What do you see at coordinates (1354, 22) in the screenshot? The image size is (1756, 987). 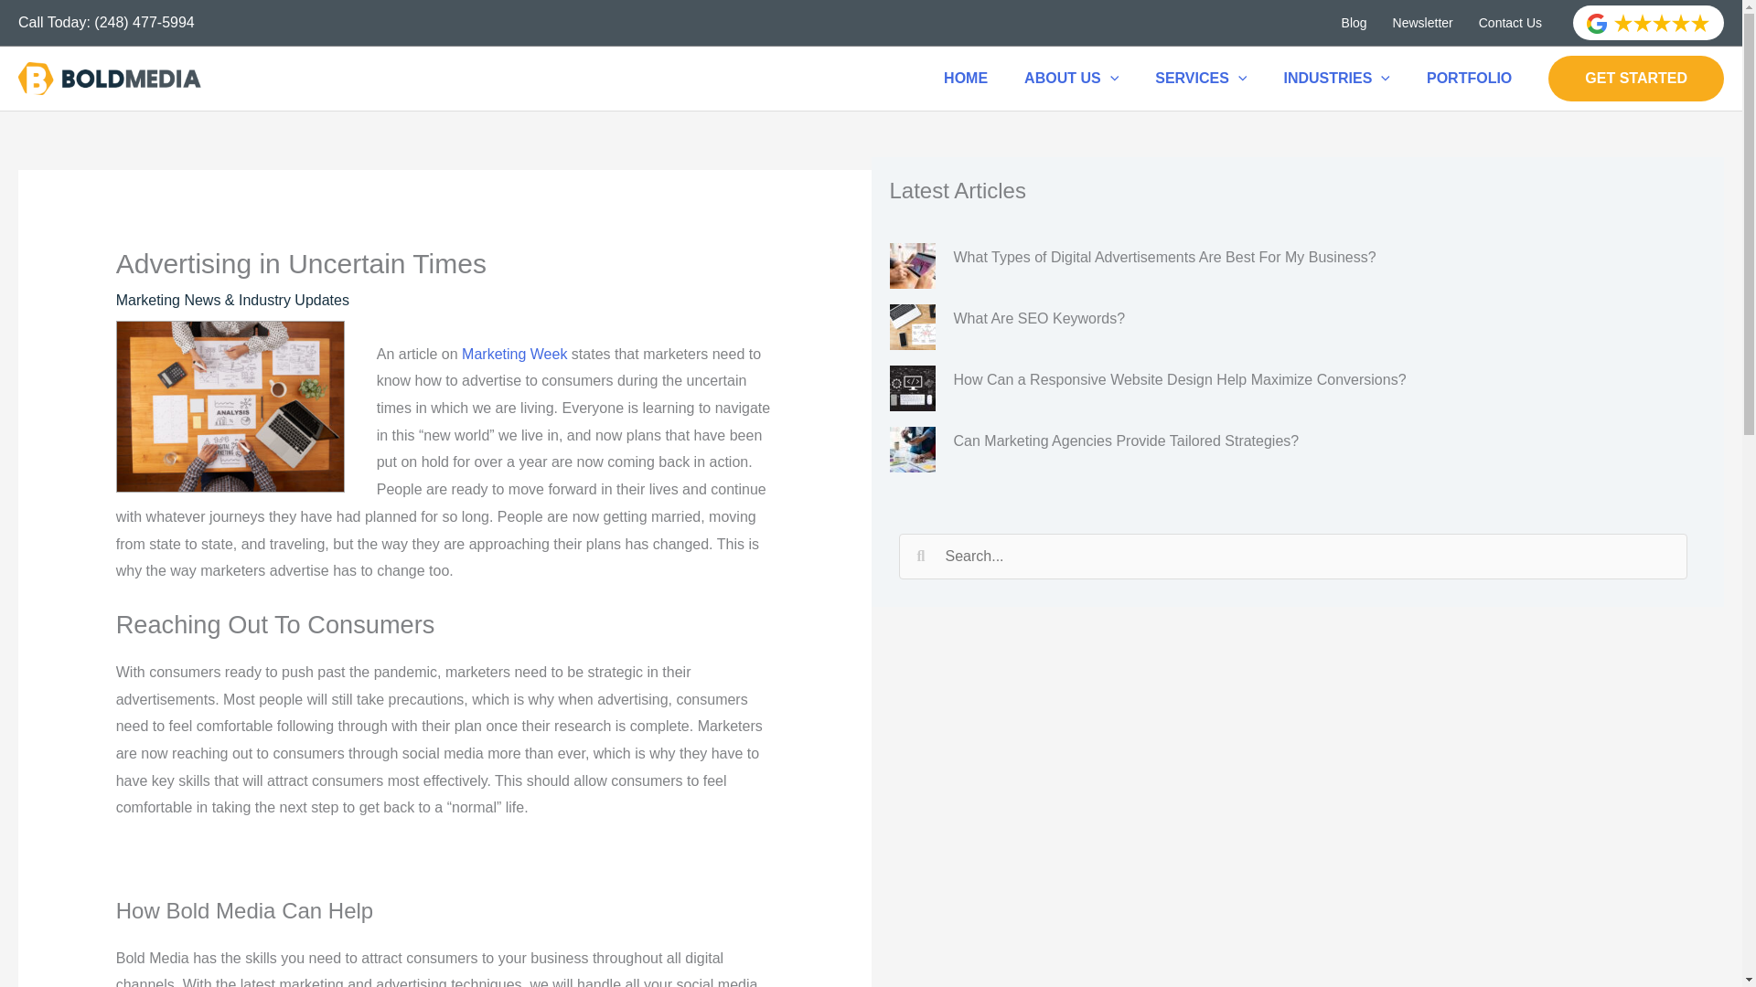 I see `Blog` at bounding box center [1354, 22].